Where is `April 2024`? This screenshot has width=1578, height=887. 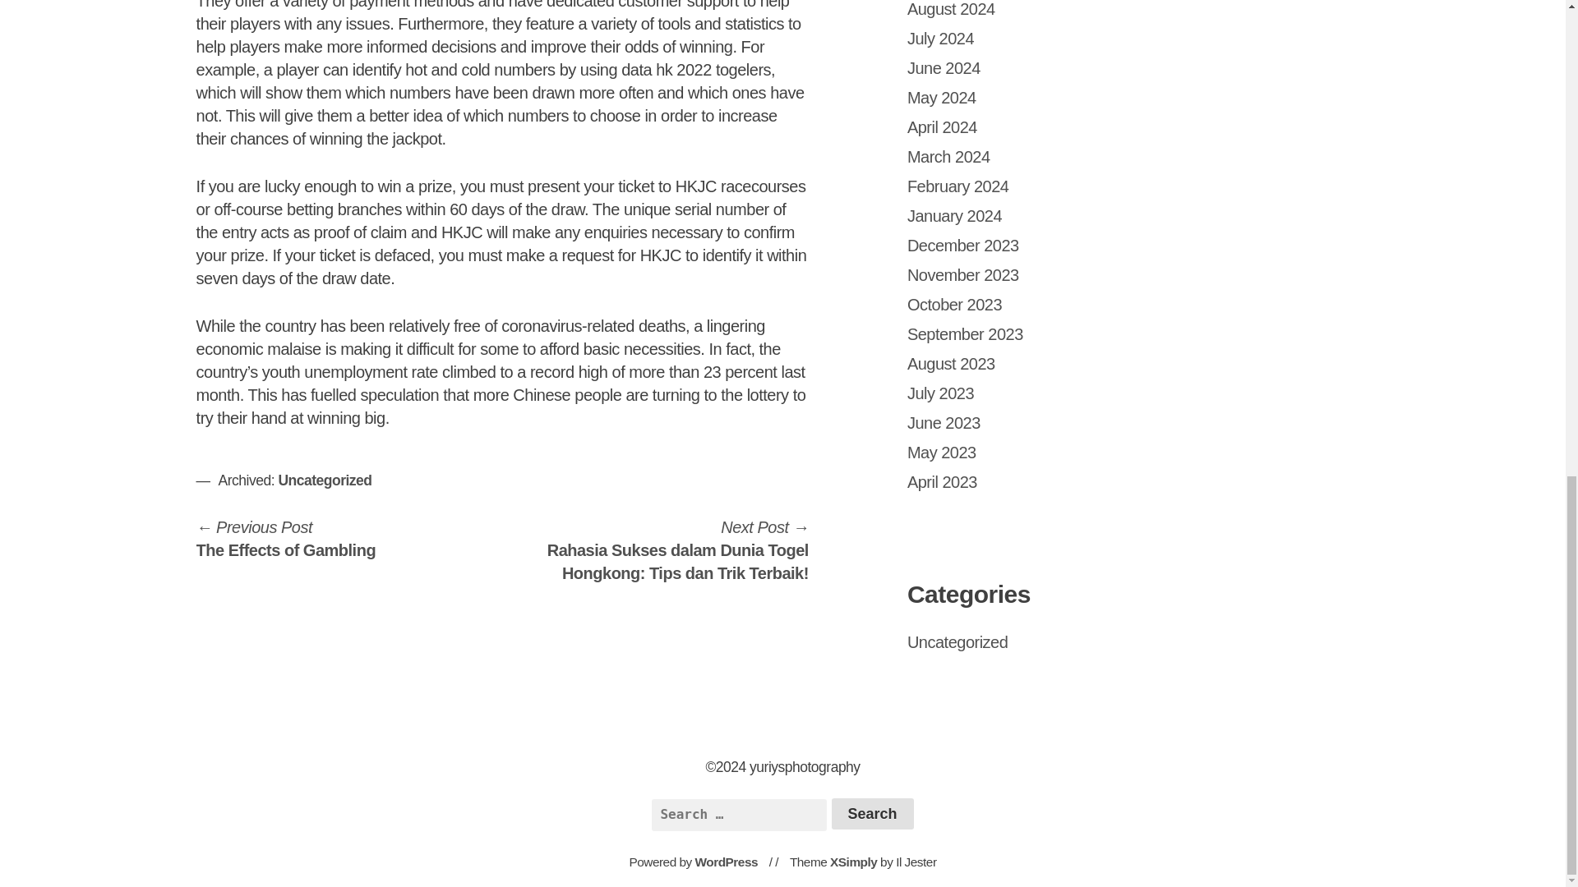 April 2024 is located at coordinates (942, 126).